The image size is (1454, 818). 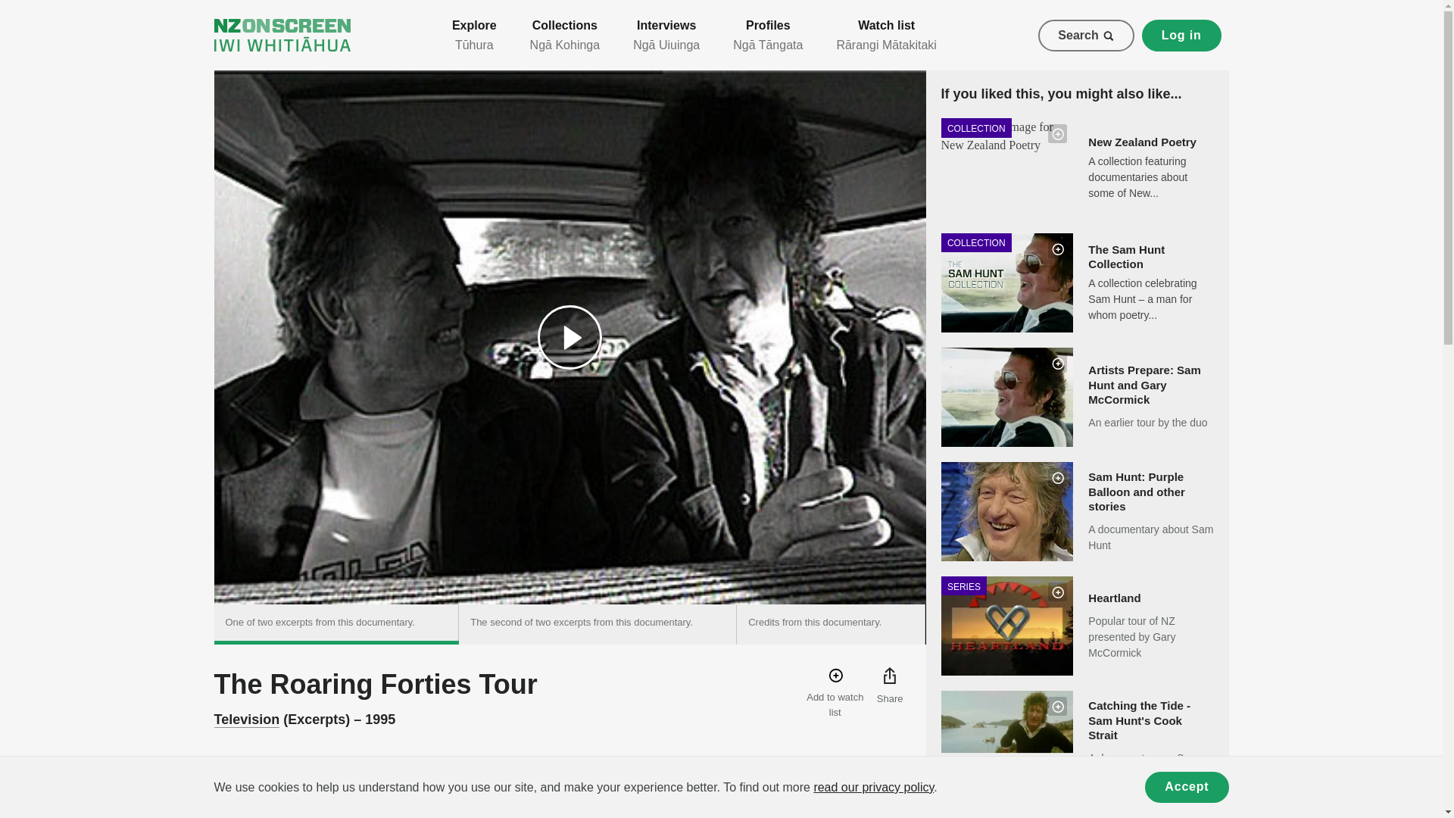 What do you see at coordinates (831, 624) in the screenshot?
I see `Credits from this documentary.` at bounding box center [831, 624].